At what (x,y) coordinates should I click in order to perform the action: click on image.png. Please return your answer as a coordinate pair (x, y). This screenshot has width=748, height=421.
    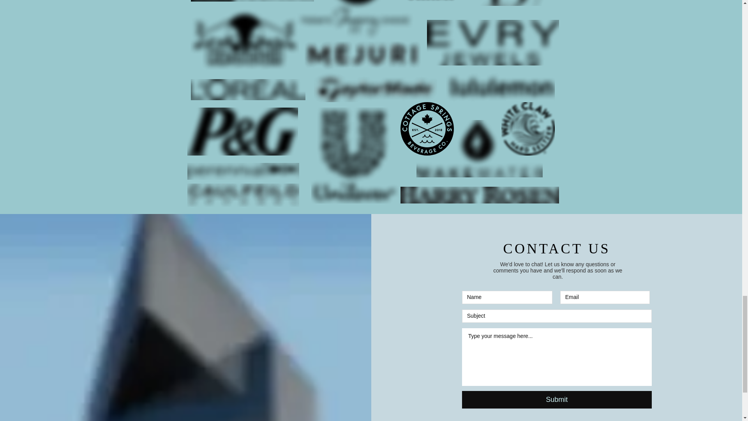
    Looking at the image, I should click on (493, 42).